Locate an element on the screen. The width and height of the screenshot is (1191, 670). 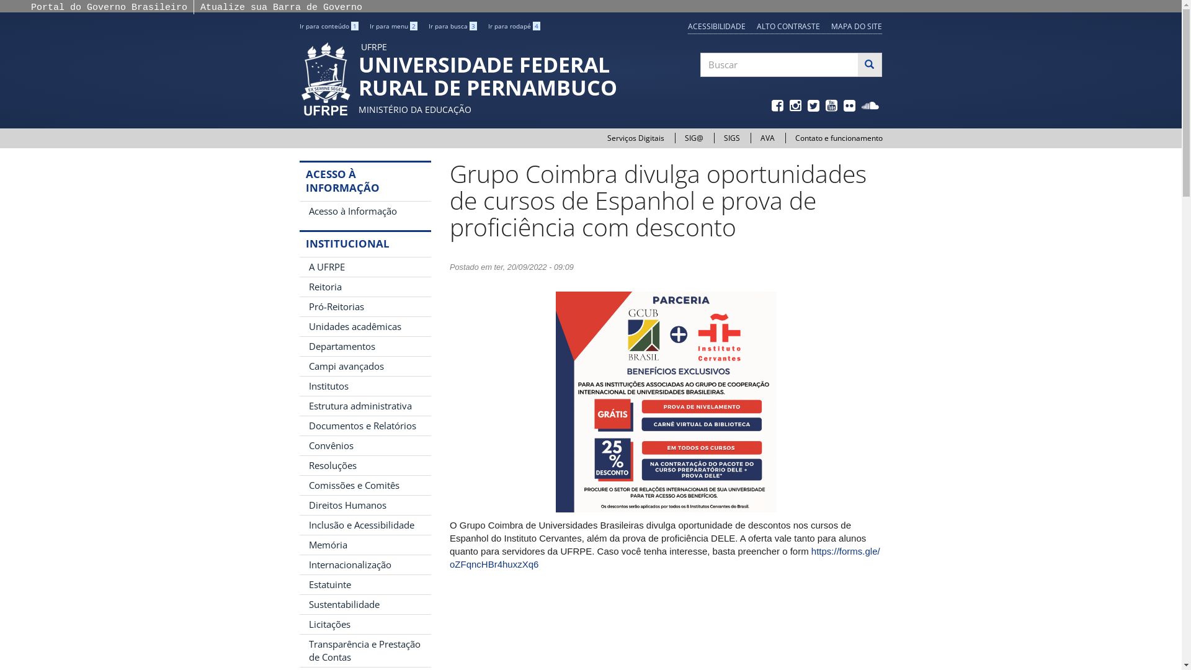
  is located at coordinates (815, 107).